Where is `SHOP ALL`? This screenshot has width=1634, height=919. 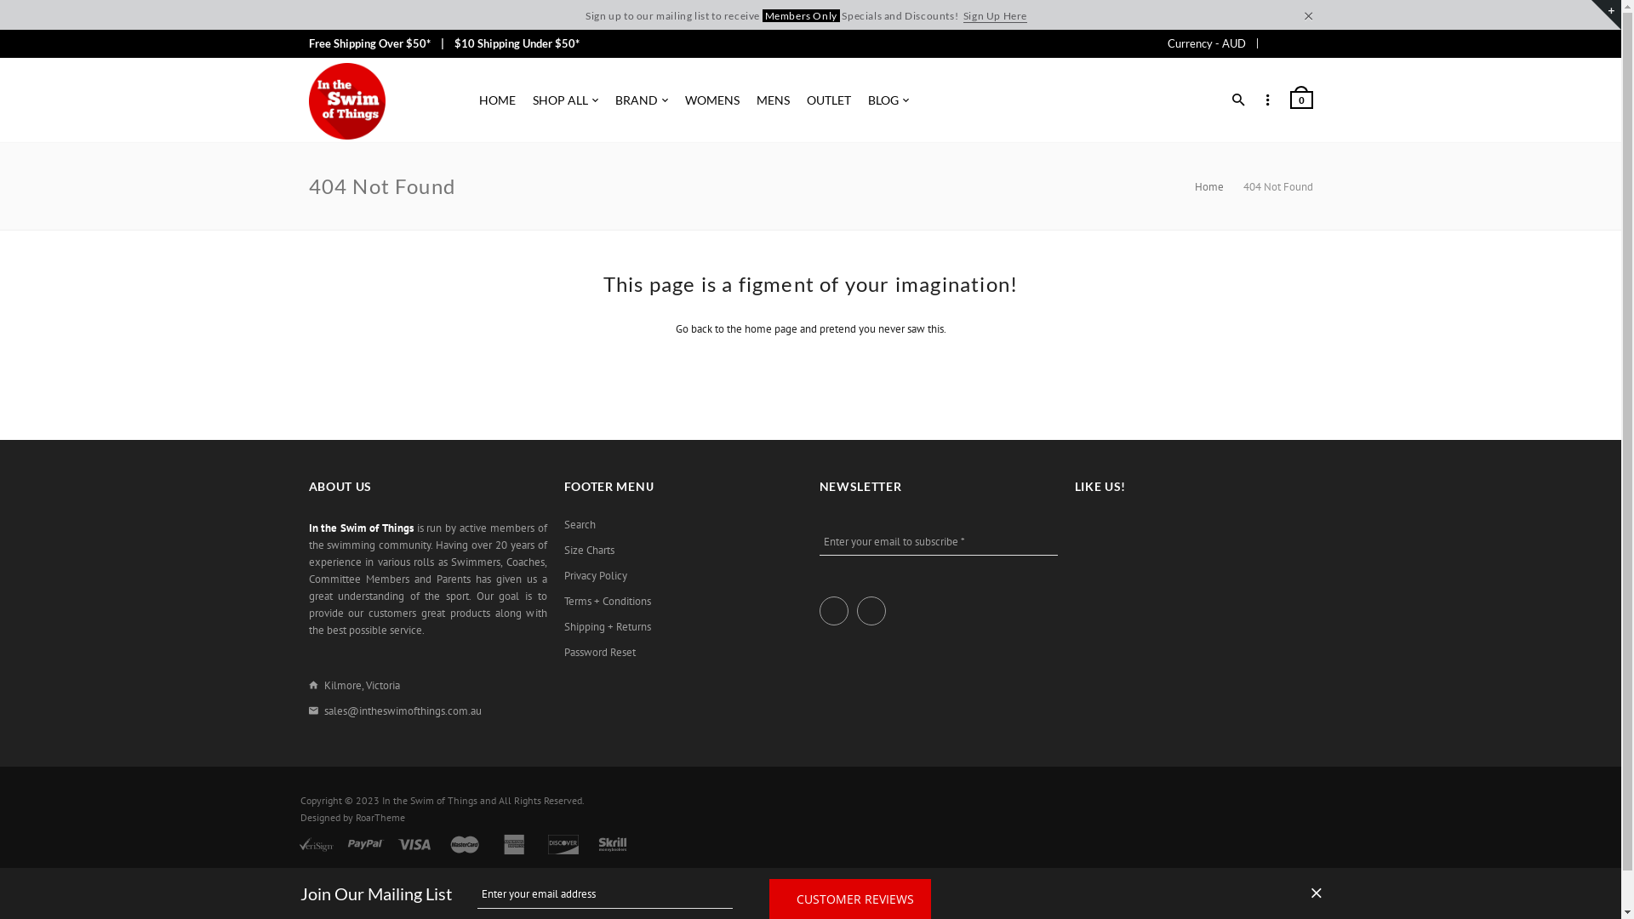 SHOP ALL is located at coordinates (565, 100).